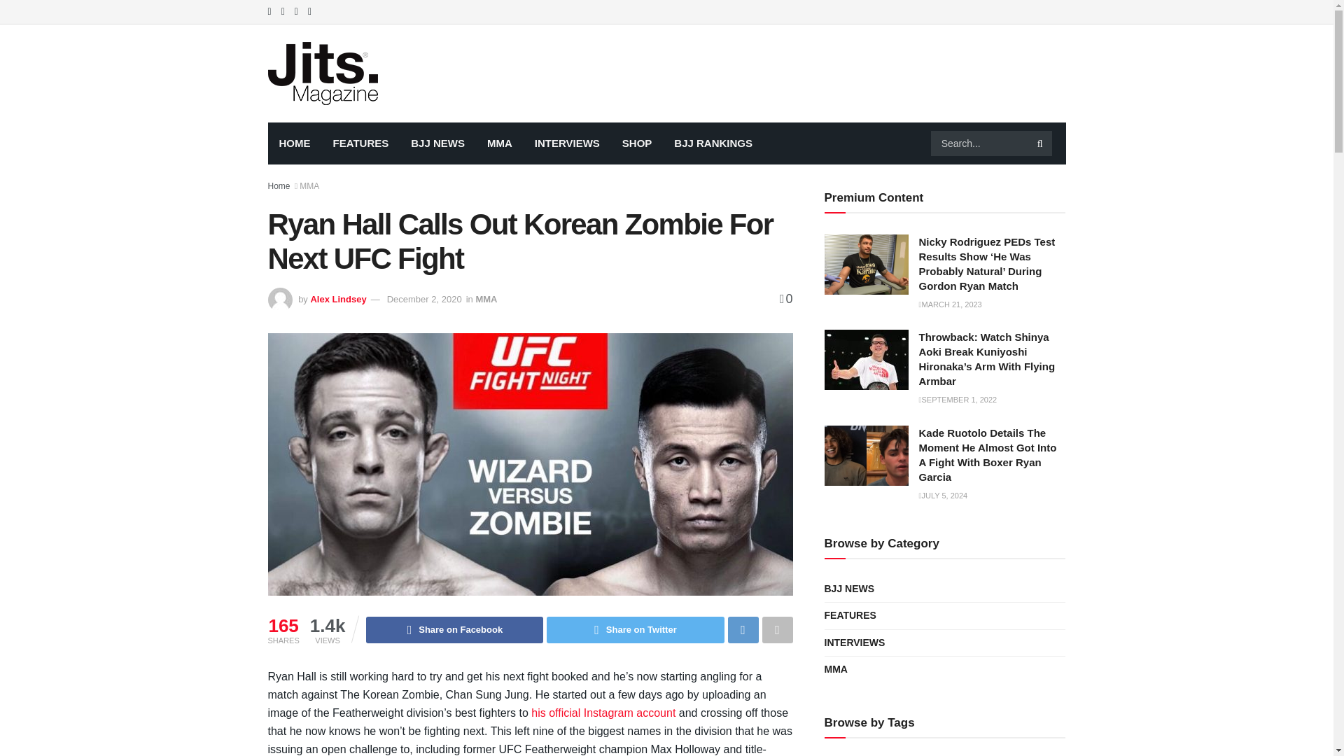 Image resolution: width=1344 pixels, height=756 pixels. Describe the element at coordinates (500, 143) in the screenshot. I see `MMA` at that location.